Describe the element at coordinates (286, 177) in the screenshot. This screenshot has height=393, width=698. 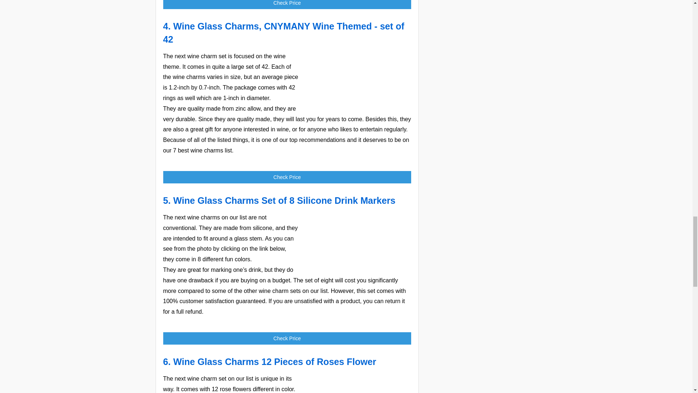
I see `Check Price` at that location.